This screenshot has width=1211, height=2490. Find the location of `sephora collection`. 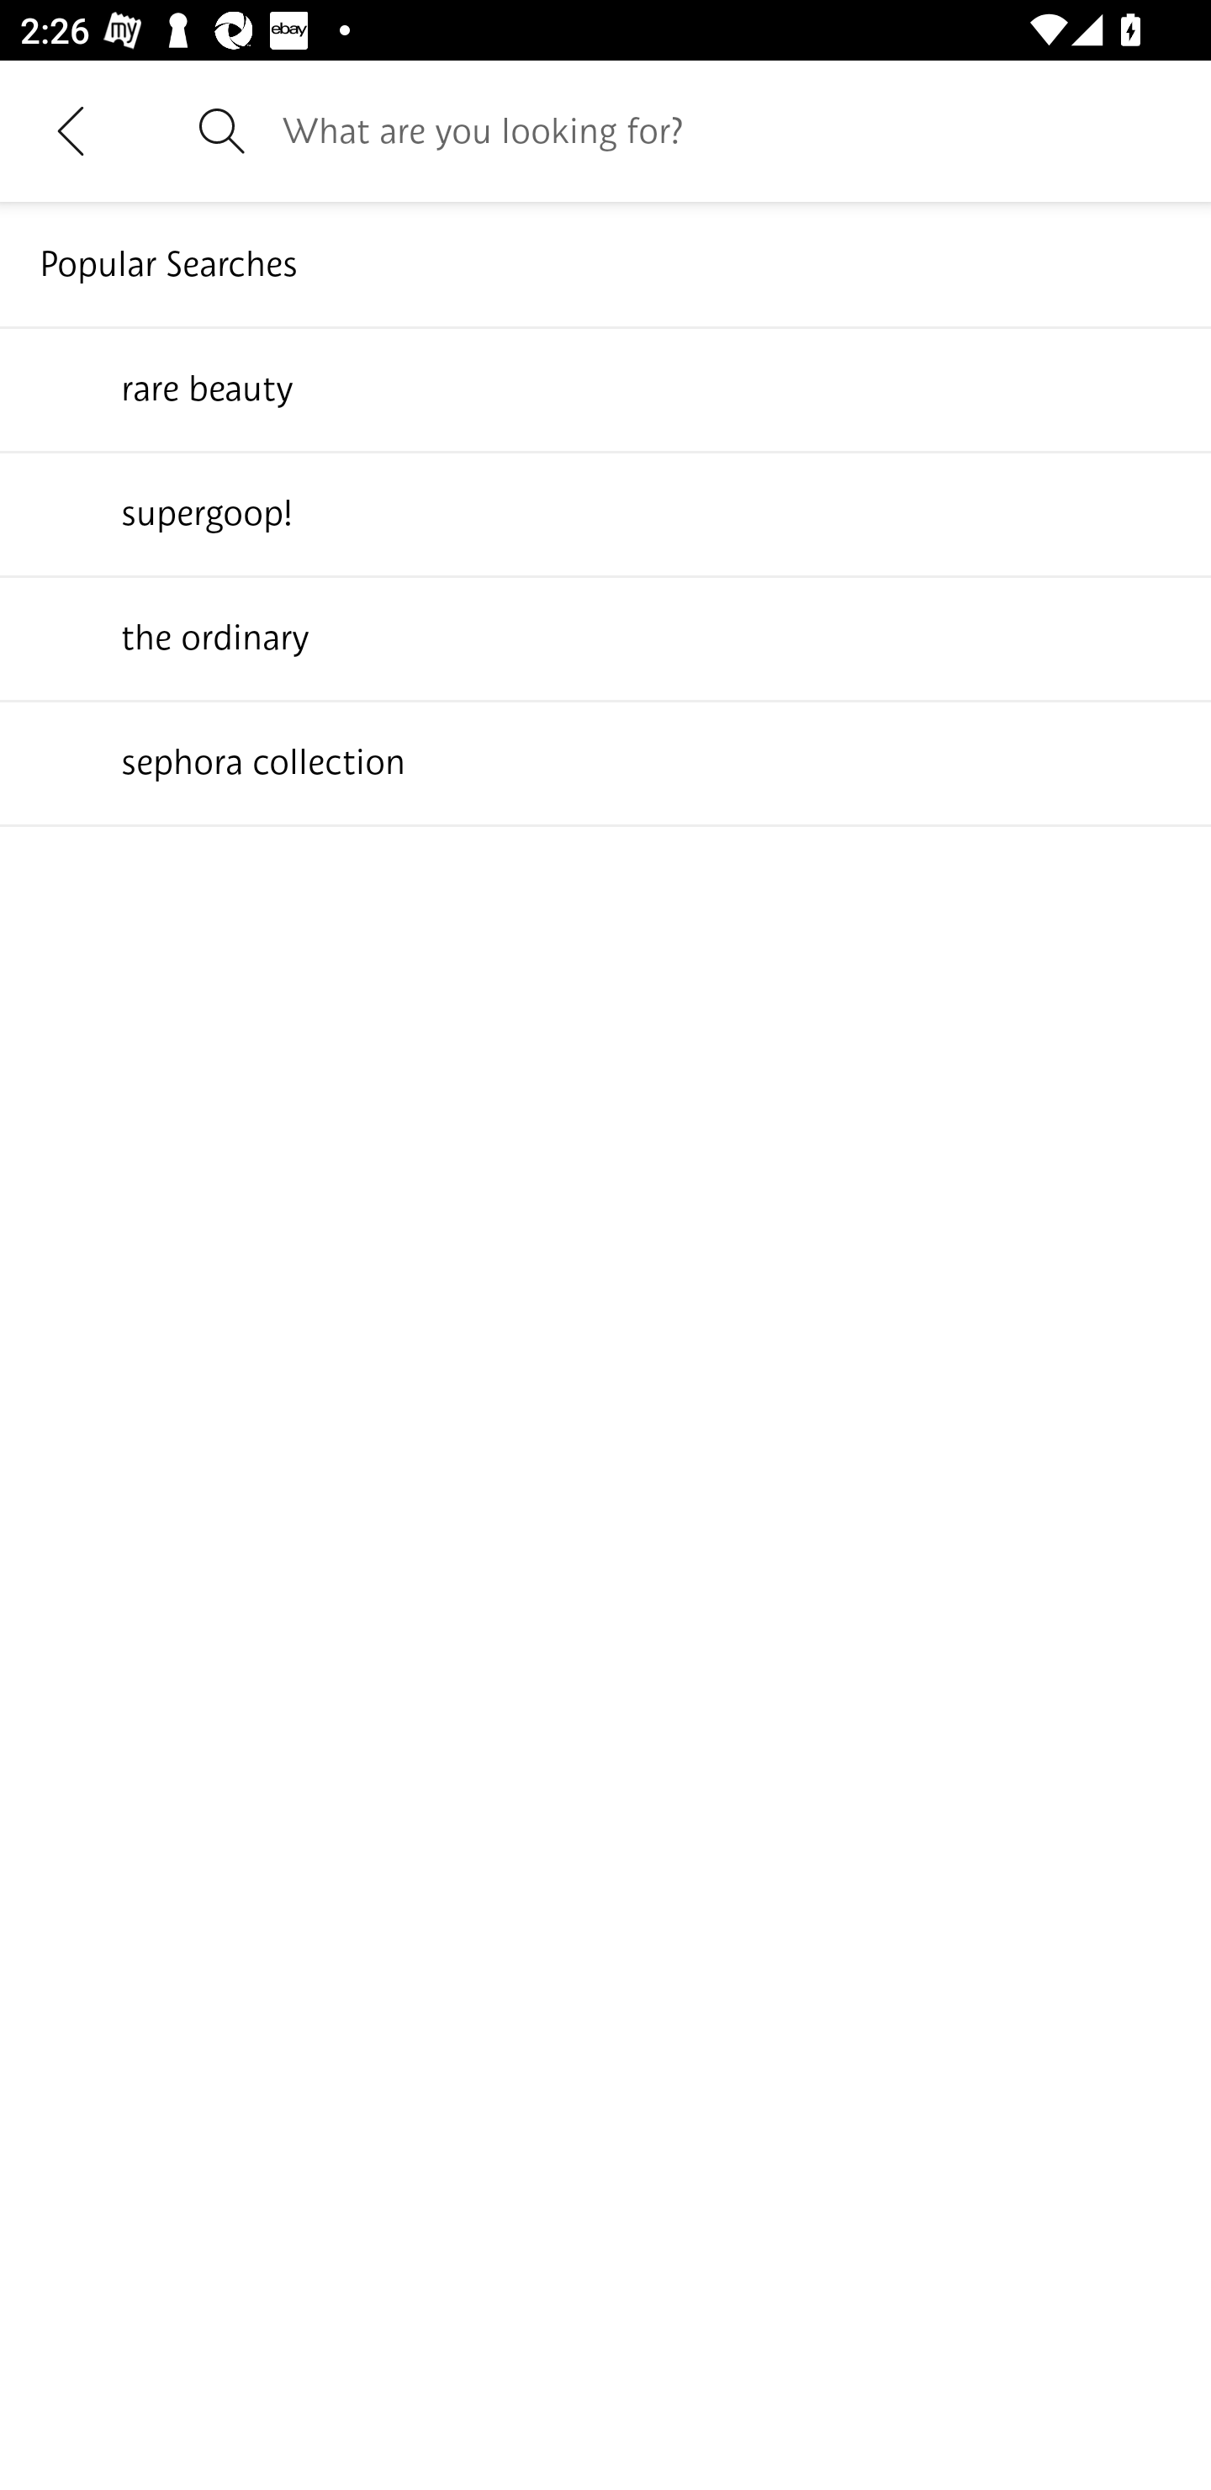

sephora collection is located at coordinates (605, 761).